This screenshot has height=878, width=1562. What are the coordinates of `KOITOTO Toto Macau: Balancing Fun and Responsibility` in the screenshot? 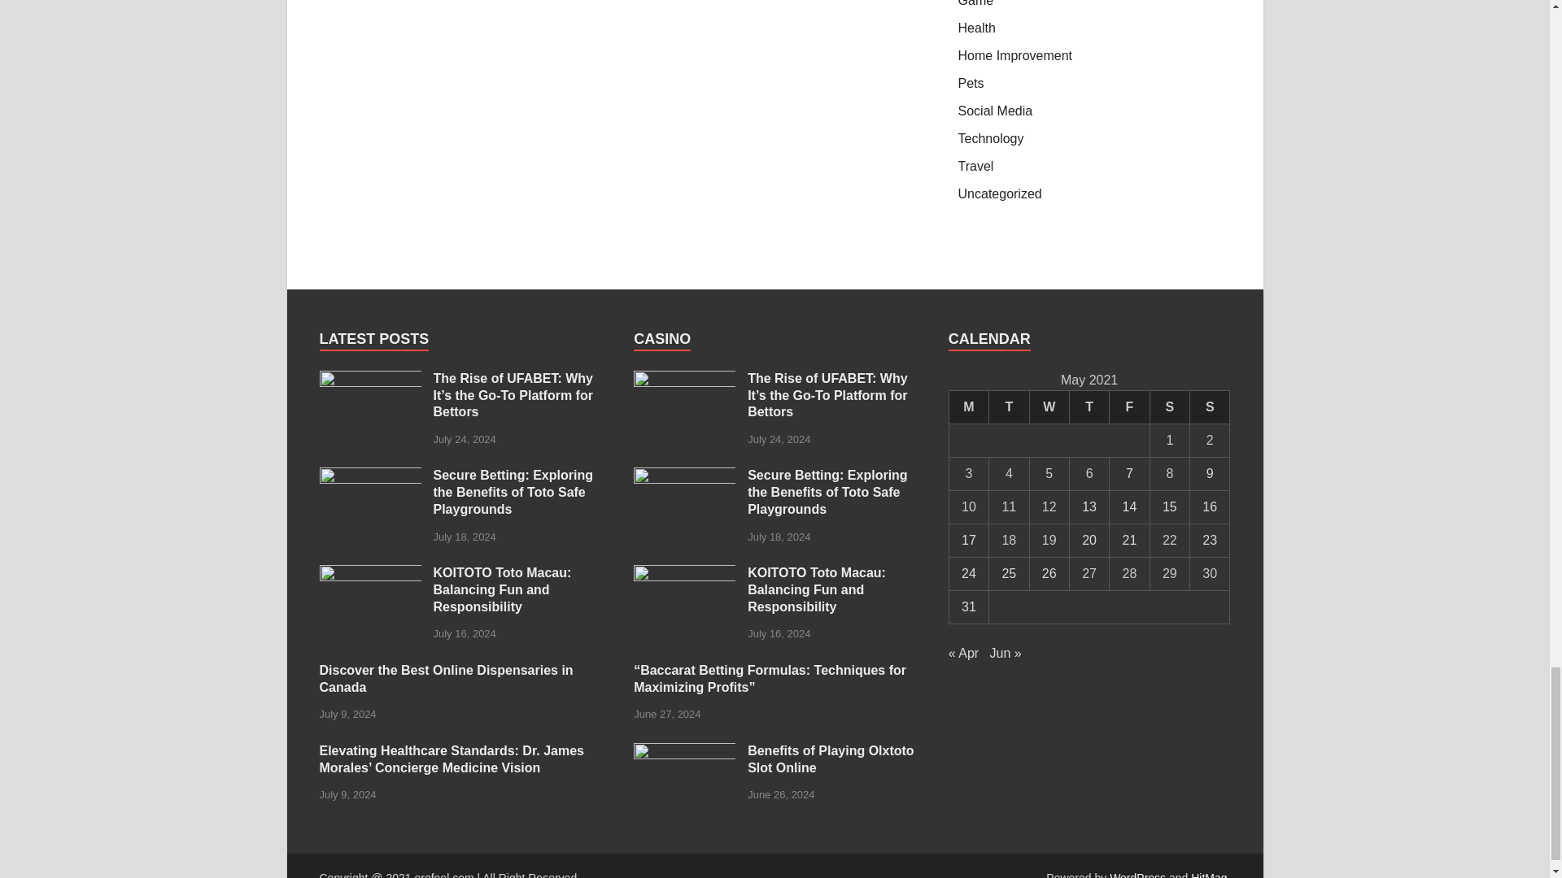 It's located at (685, 574).